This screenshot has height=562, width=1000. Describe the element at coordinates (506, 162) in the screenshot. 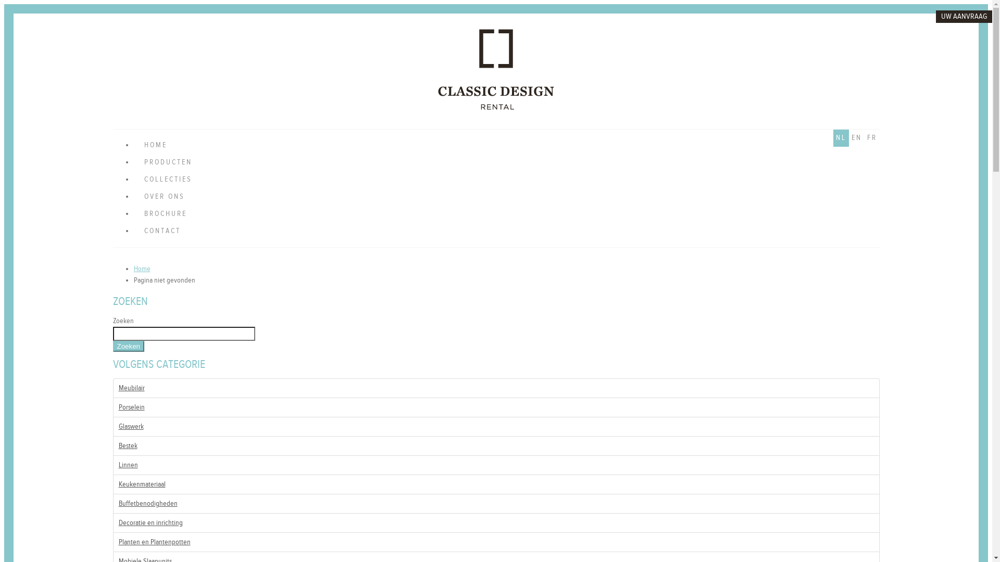

I see `PRODUCTEN` at that location.